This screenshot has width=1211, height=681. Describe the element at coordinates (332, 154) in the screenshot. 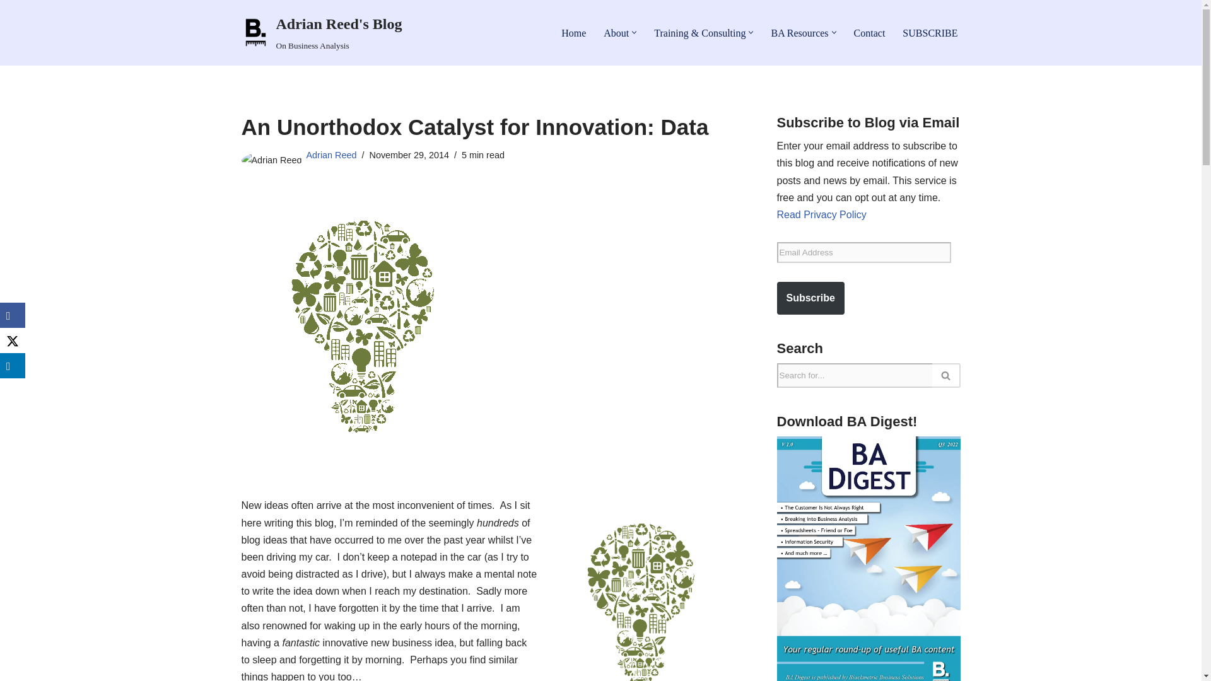

I see `Posts by Adrian Reed` at that location.